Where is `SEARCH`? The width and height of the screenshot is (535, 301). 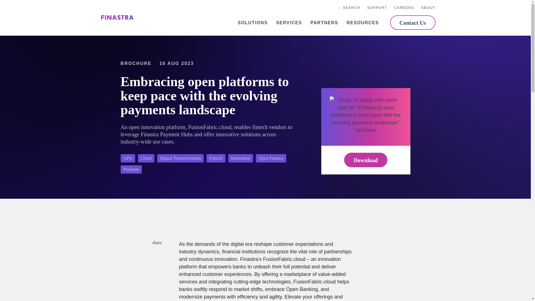
SEARCH is located at coordinates (349, 8).